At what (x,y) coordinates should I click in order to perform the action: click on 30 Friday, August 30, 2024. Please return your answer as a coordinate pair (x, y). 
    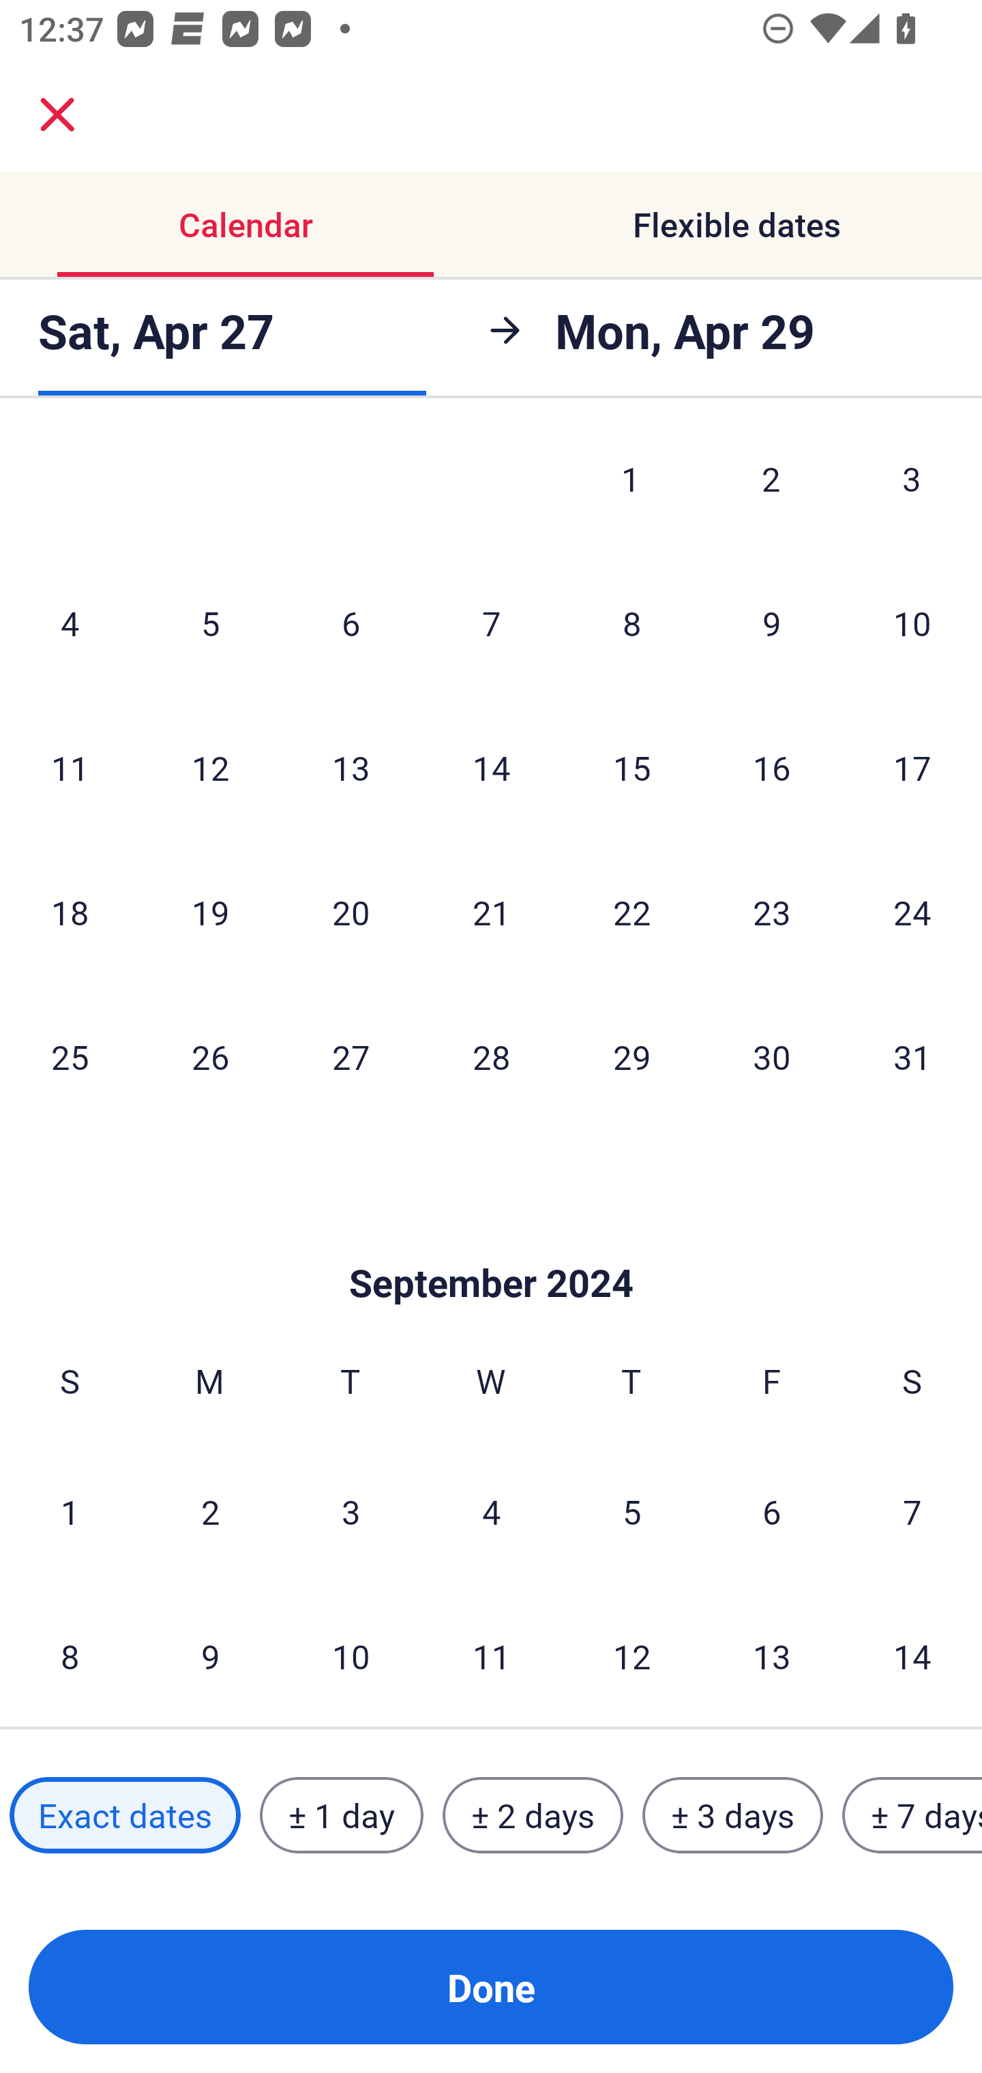
    Looking at the image, I should click on (772, 1056).